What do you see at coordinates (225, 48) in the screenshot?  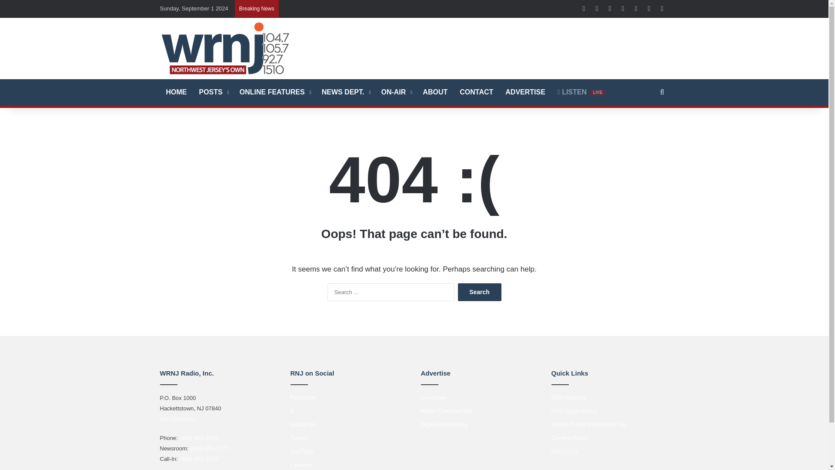 I see `WRNJ Radio` at bounding box center [225, 48].